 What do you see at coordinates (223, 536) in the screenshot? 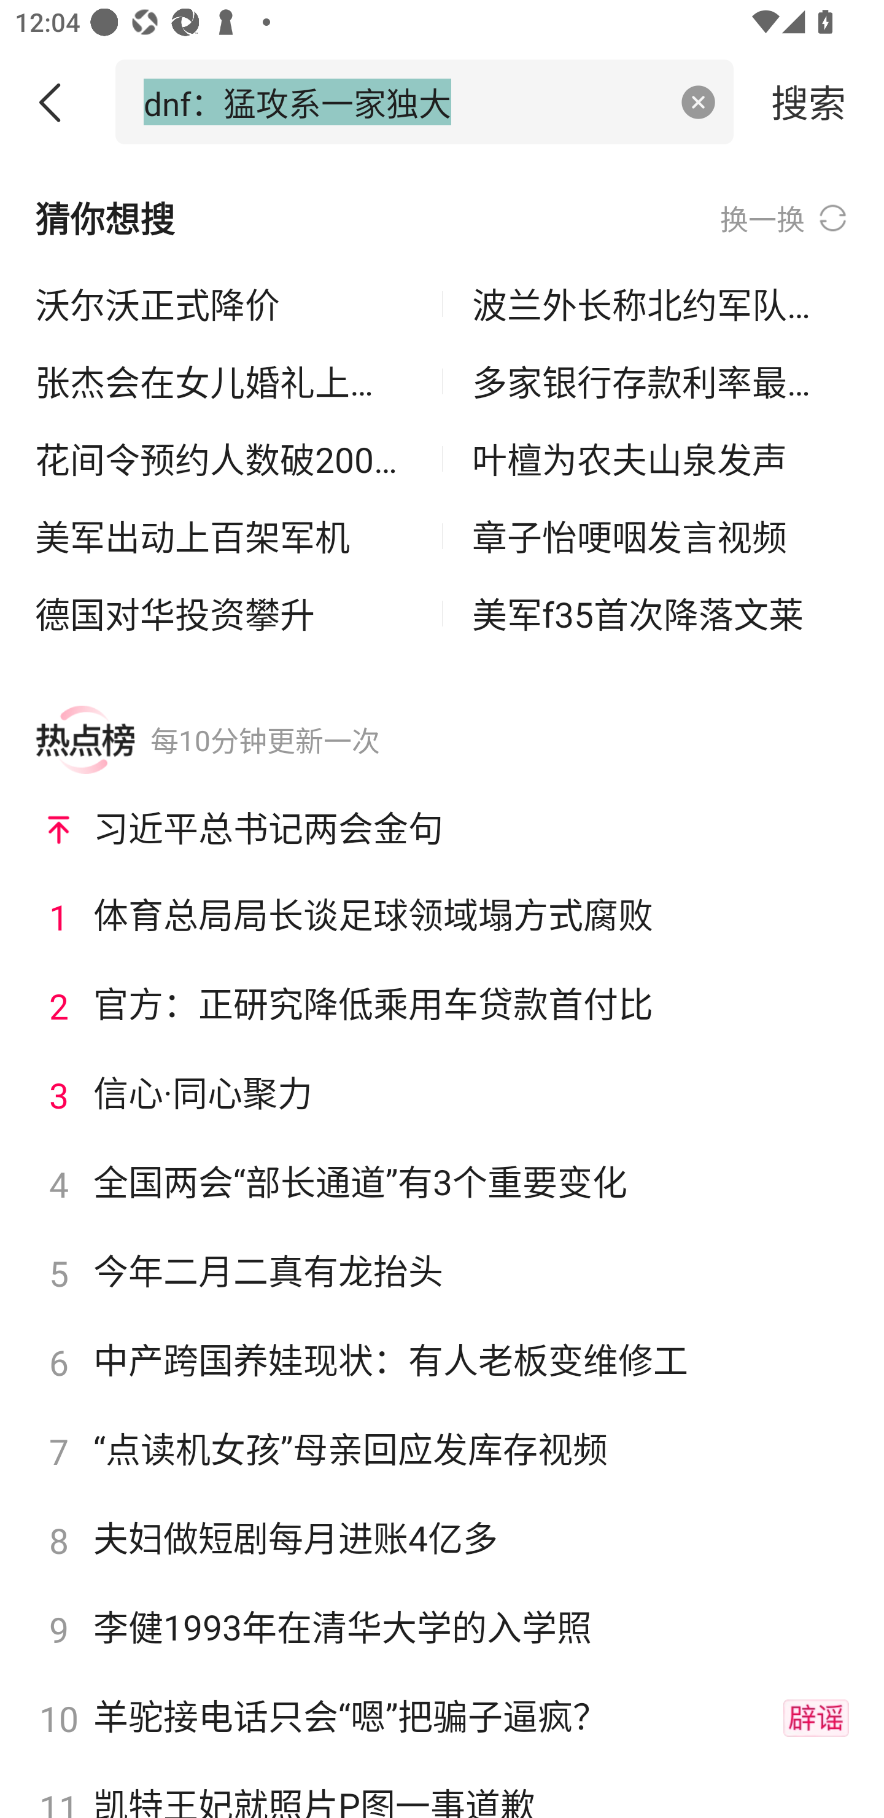
I see `美军出动上百架军机` at bounding box center [223, 536].